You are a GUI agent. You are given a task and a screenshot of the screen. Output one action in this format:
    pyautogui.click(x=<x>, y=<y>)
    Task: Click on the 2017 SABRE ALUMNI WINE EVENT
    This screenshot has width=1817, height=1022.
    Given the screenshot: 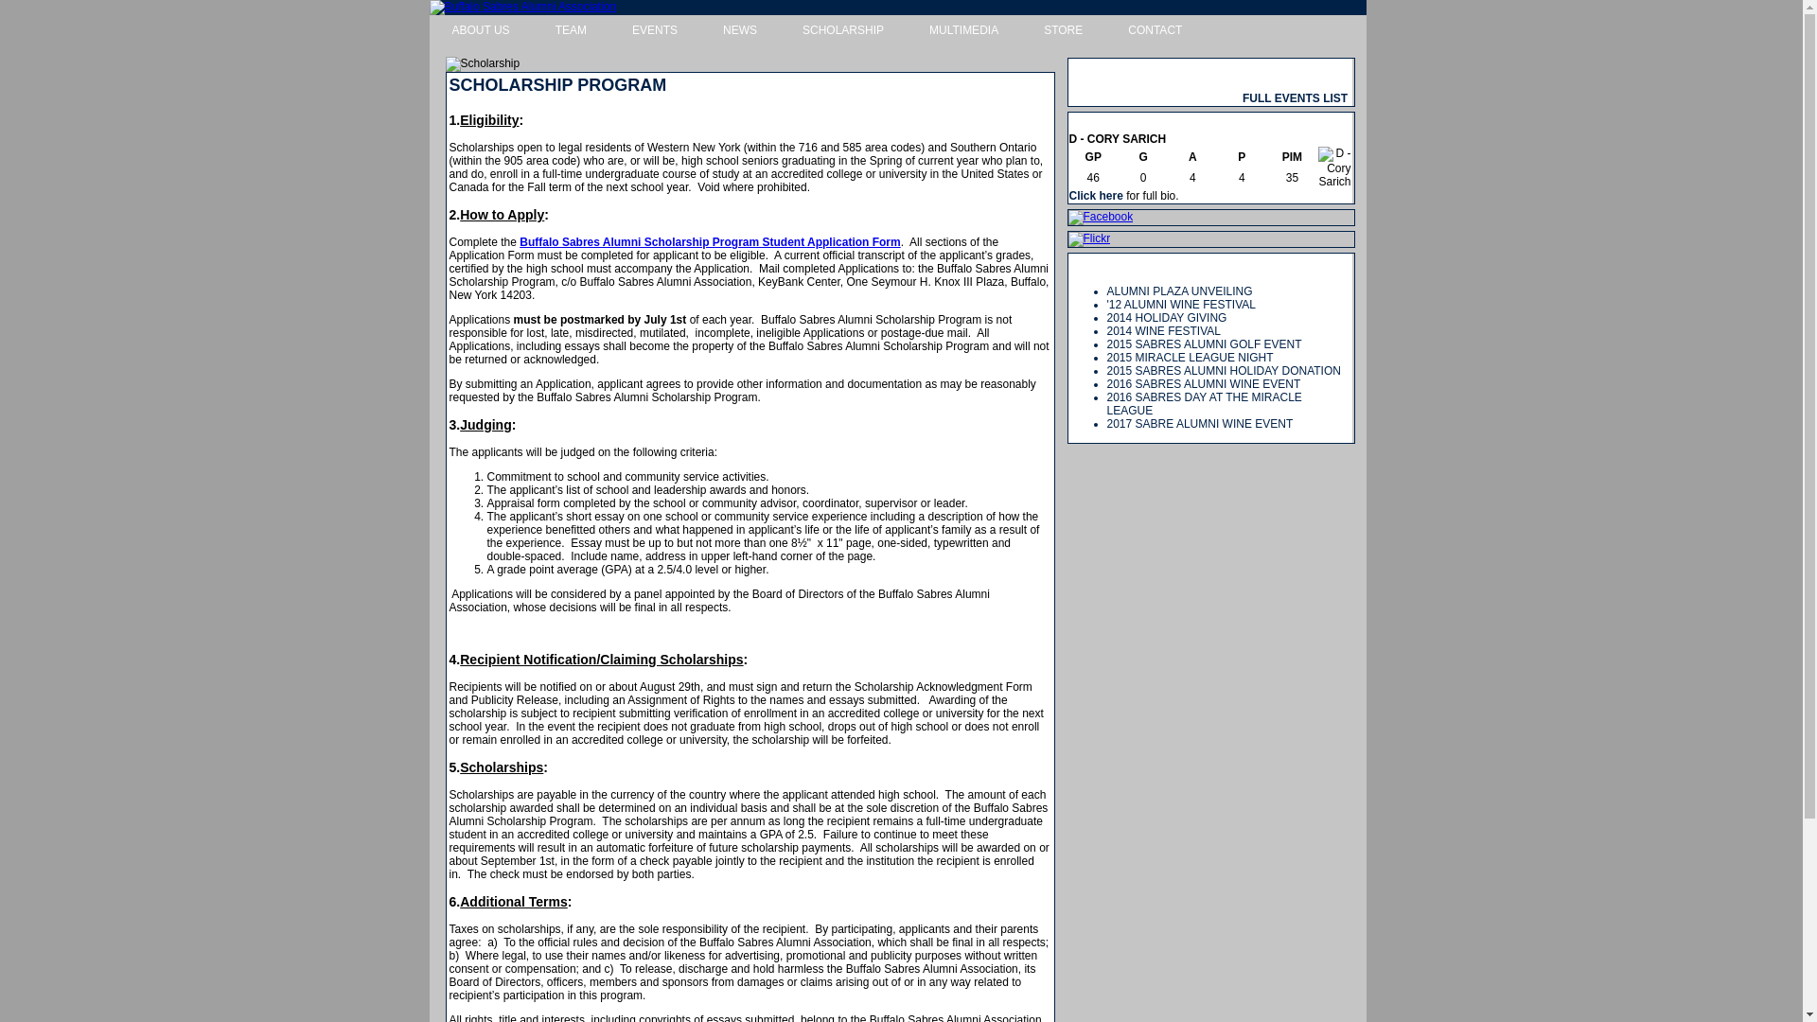 What is the action you would take?
    pyautogui.click(x=1200, y=423)
    